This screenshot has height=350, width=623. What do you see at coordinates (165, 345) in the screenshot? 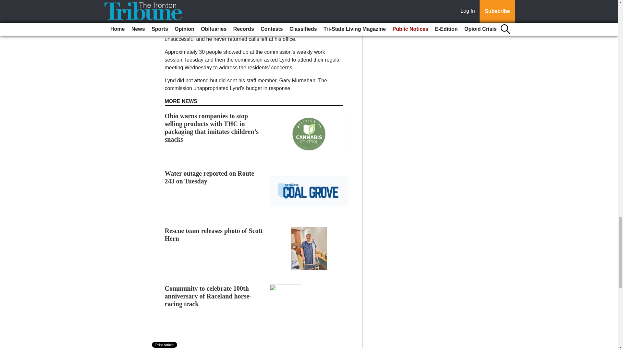
I see `Print Article` at bounding box center [165, 345].